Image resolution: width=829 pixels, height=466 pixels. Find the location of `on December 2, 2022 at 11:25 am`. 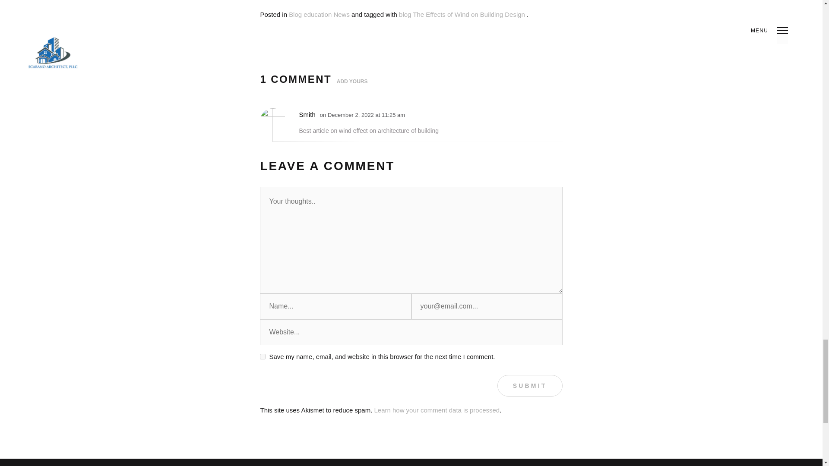

on December 2, 2022 at 11:25 am is located at coordinates (364, 115).